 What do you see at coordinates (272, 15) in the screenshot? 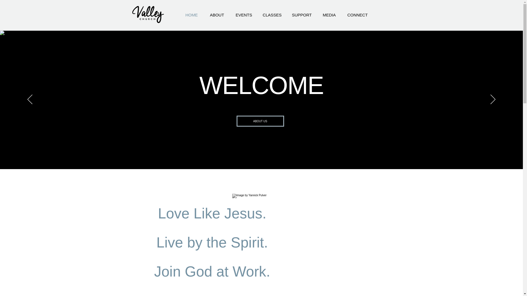
I see `CLASSES` at bounding box center [272, 15].